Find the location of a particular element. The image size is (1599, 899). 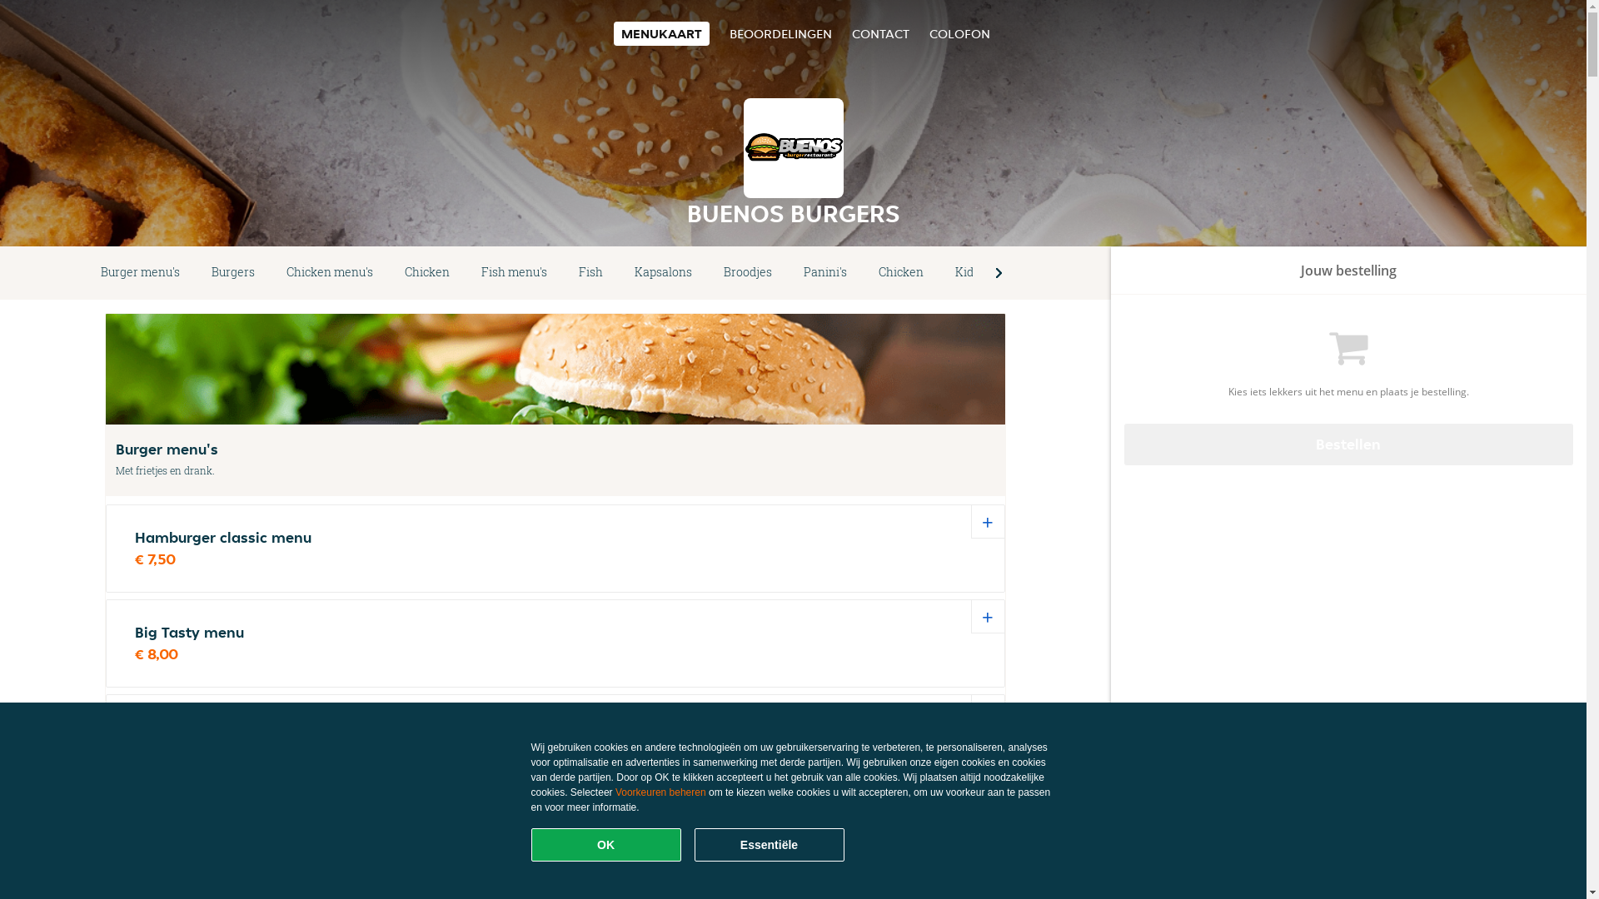

BEOORDELINGEN is located at coordinates (780, 33).